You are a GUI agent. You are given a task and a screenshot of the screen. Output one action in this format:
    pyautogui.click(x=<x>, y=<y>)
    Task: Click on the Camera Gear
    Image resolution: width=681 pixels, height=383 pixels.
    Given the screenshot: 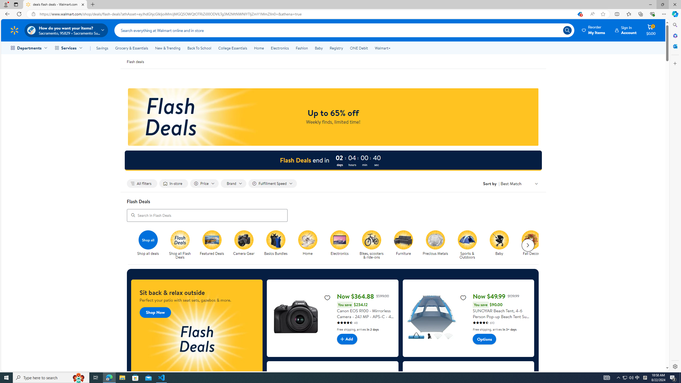 What is the action you would take?
    pyautogui.click(x=244, y=240)
    